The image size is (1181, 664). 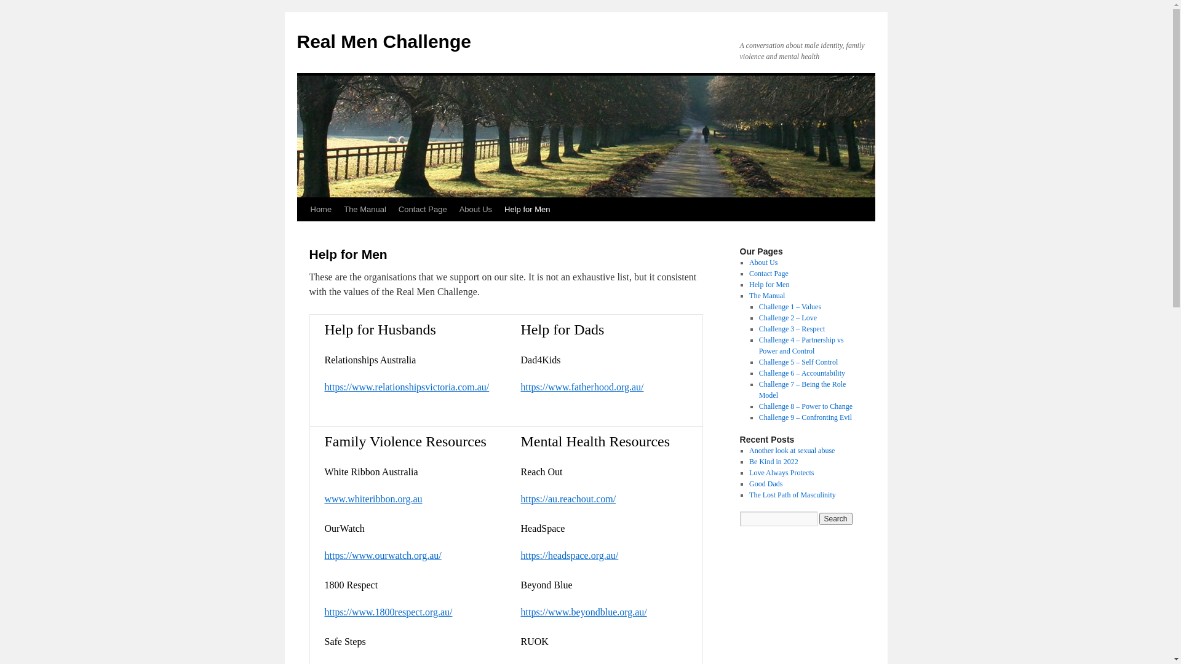 I want to click on Home, so click(x=320, y=210).